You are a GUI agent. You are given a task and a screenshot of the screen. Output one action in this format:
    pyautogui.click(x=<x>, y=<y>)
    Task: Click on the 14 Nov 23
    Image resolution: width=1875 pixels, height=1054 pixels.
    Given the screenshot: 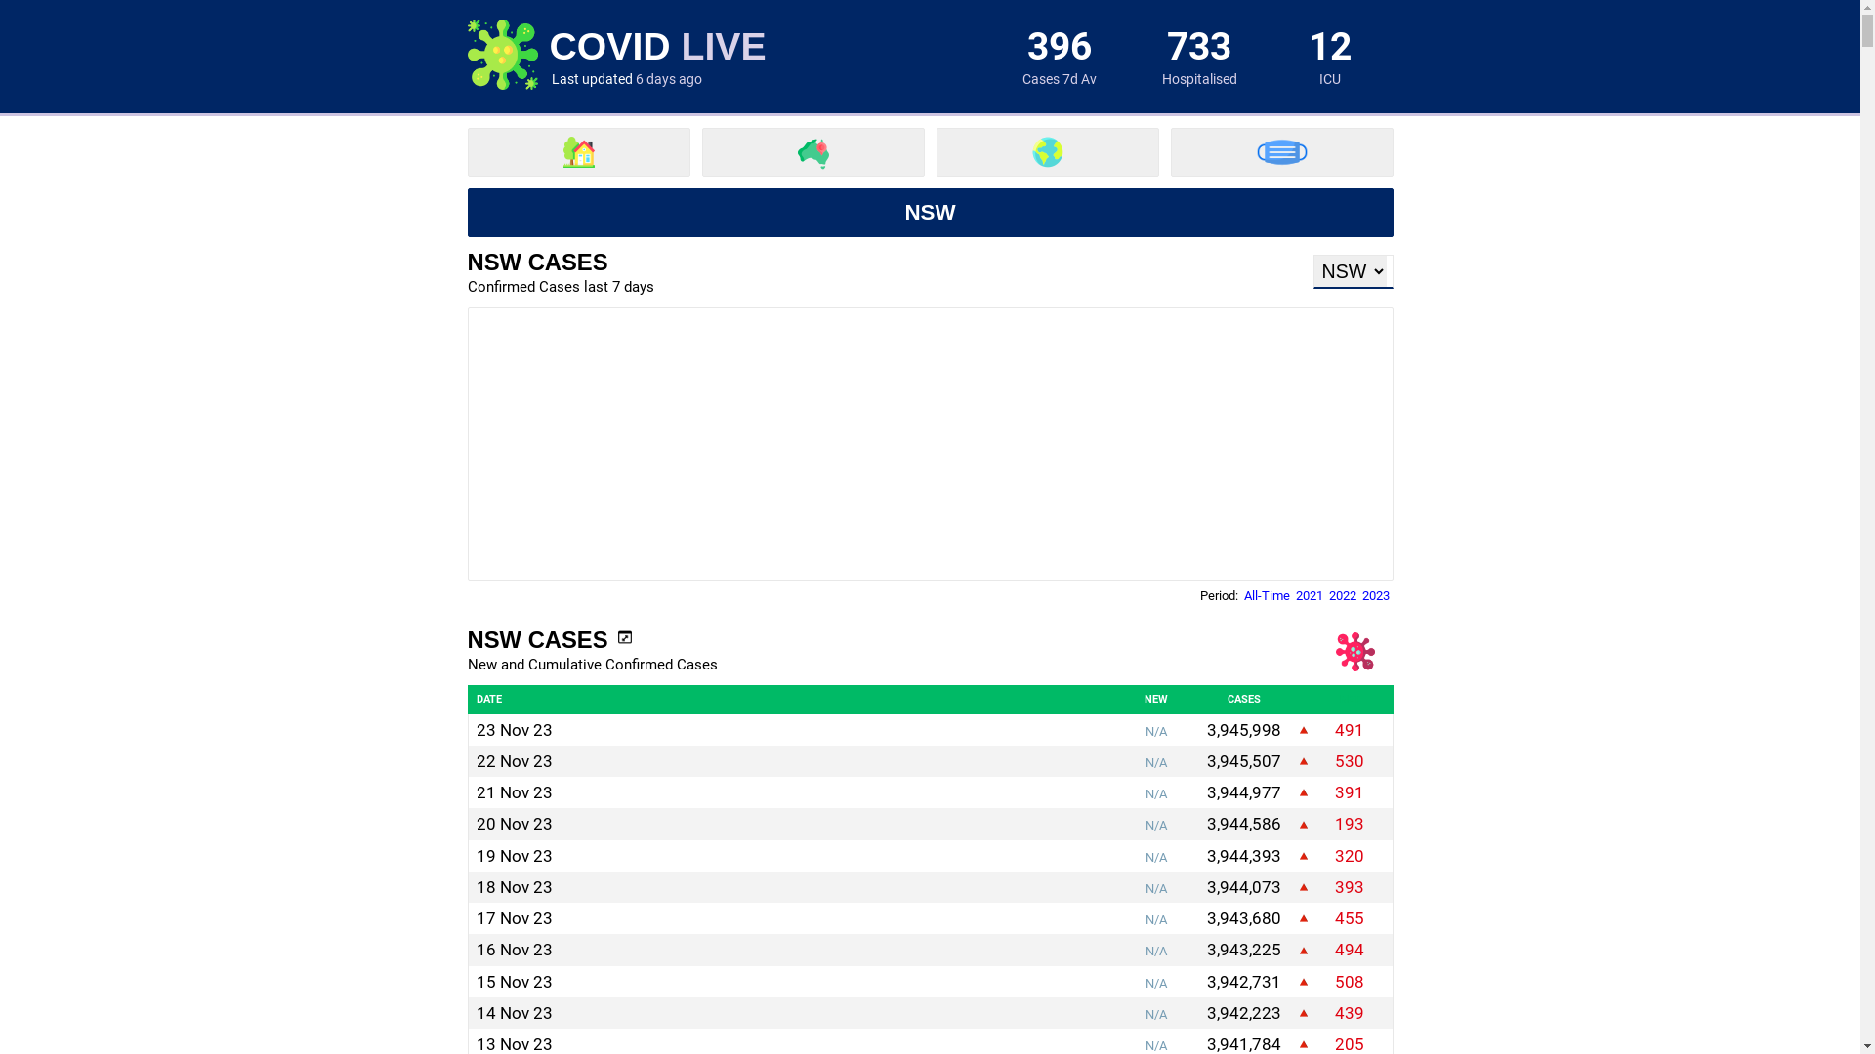 What is the action you would take?
    pyautogui.click(x=515, y=1013)
    